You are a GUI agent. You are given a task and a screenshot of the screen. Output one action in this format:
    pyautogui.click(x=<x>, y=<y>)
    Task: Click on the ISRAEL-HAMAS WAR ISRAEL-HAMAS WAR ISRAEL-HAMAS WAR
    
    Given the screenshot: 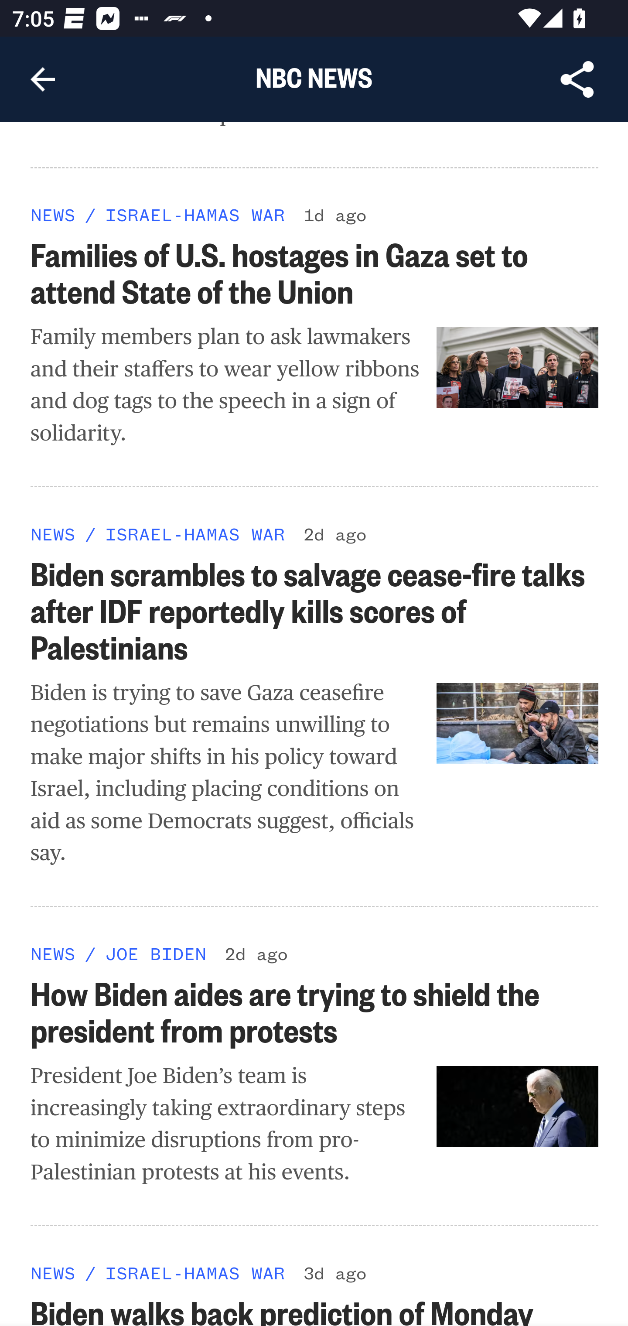 What is the action you would take?
    pyautogui.click(x=194, y=215)
    